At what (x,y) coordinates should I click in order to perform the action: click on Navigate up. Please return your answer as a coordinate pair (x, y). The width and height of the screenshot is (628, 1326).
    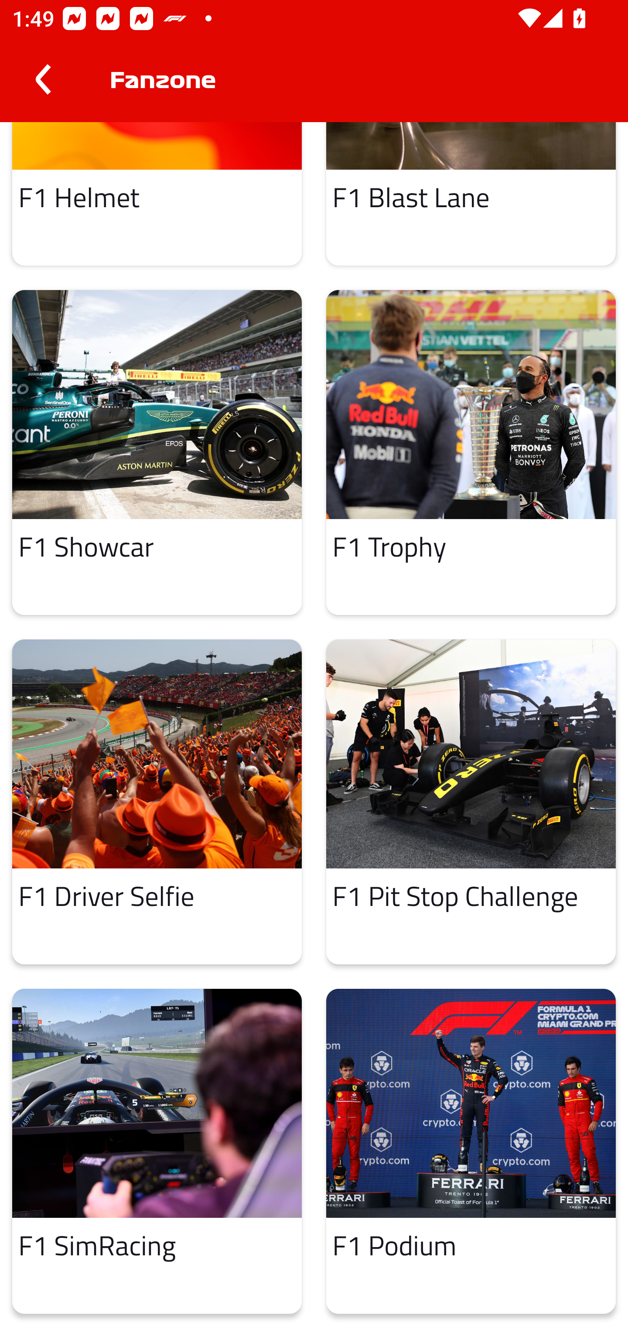
    Looking at the image, I should click on (43, 79).